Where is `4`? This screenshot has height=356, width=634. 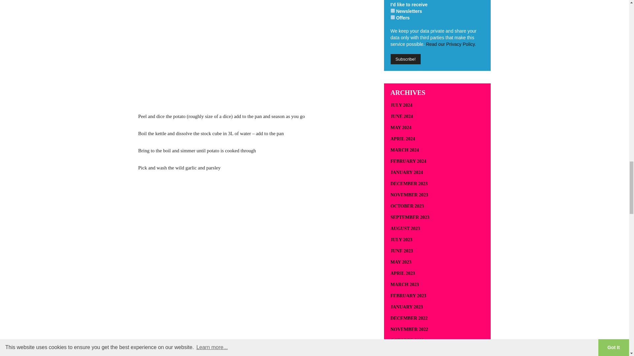 4 is located at coordinates (392, 17).